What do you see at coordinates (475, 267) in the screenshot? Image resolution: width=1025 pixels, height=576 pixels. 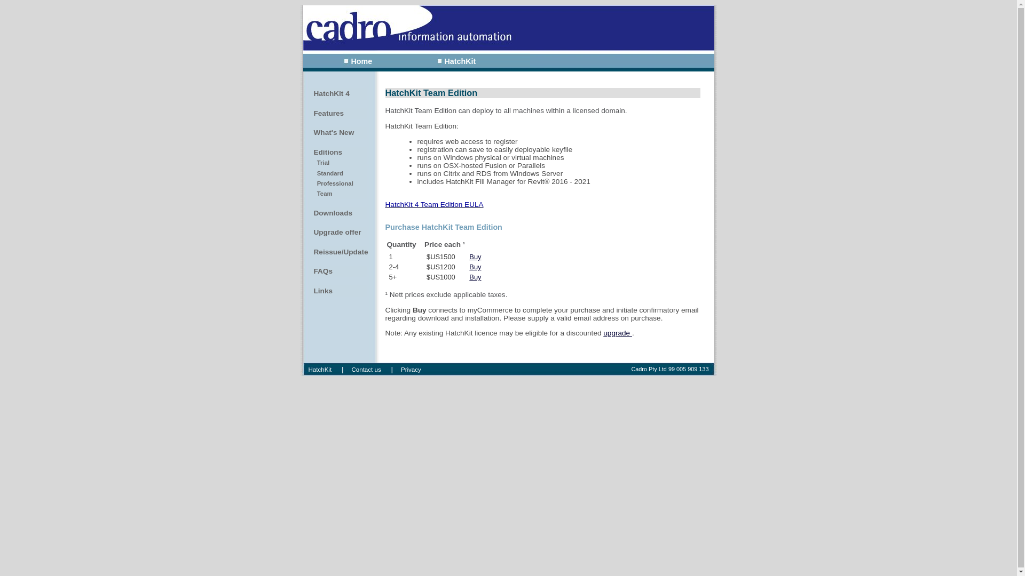 I see `Buy` at bounding box center [475, 267].